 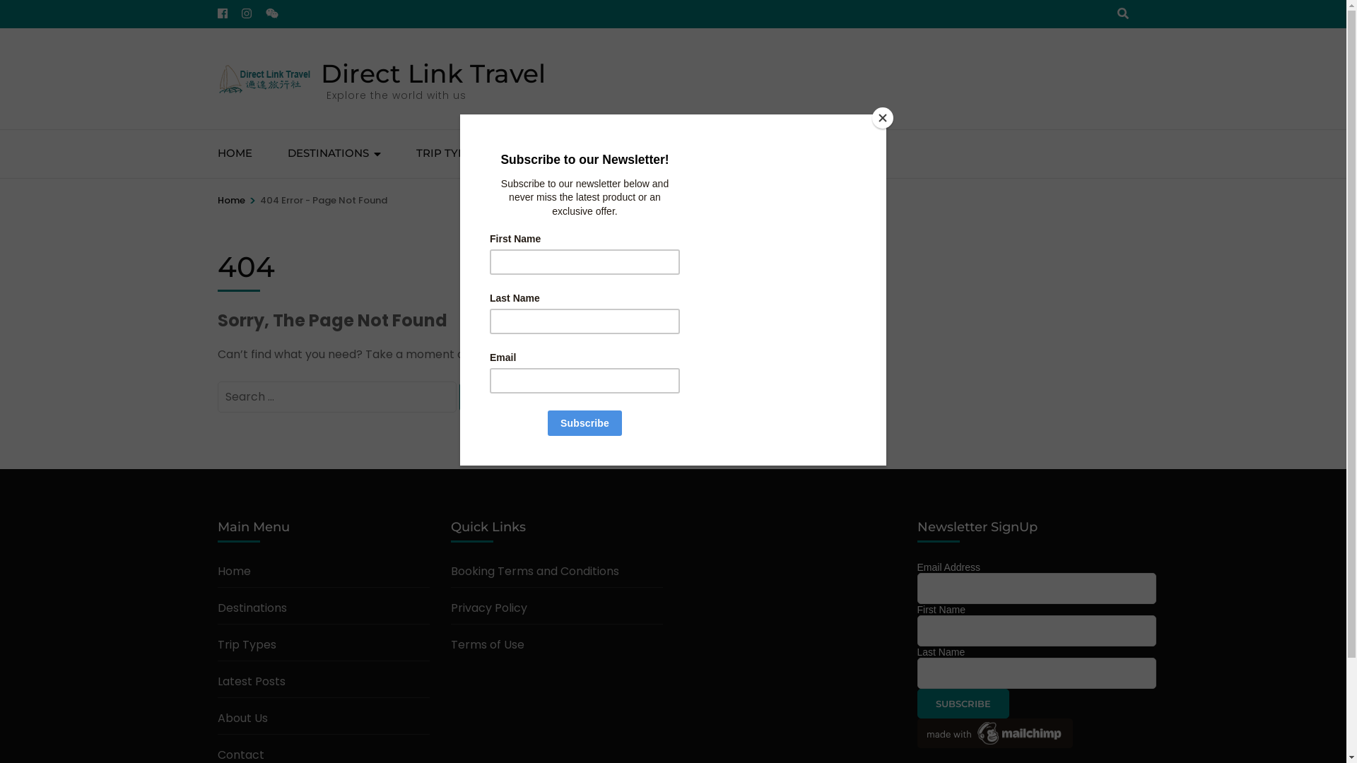 I want to click on DESTINATION NEWS, so click(x=570, y=154).